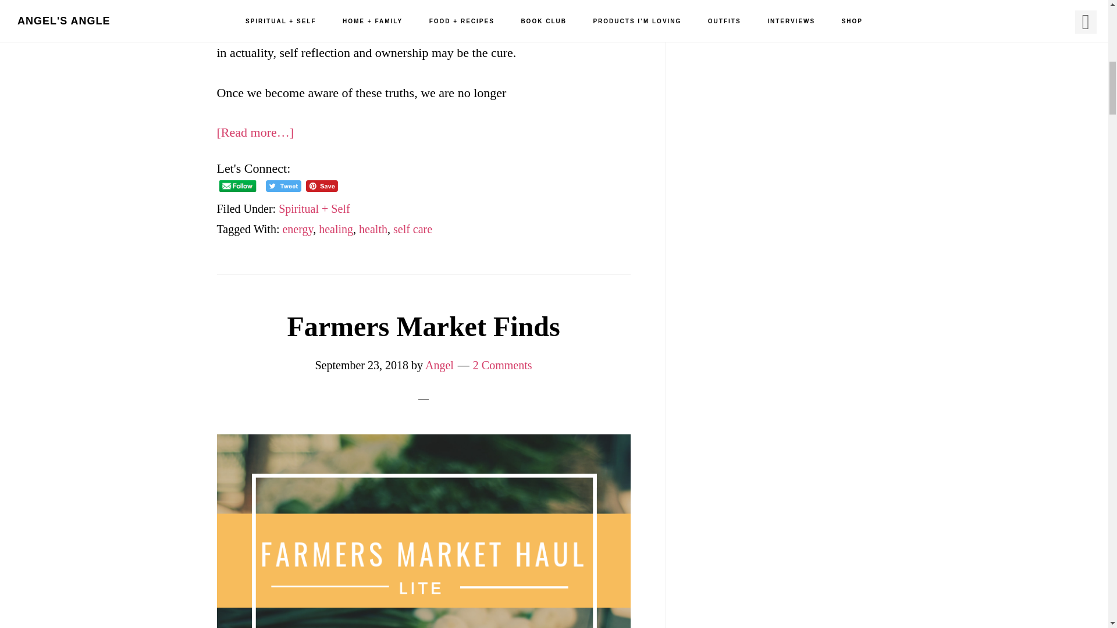 Image resolution: width=1117 pixels, height=628 pixels. I want to click on Farmers Market Finds, so click(423, 326).